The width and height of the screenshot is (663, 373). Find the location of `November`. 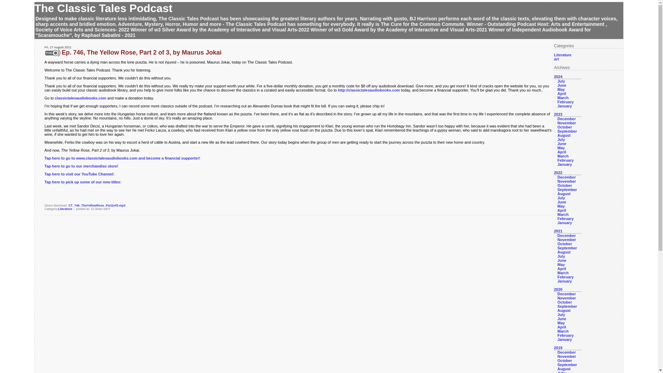

November is located at coordinates (567, 181).